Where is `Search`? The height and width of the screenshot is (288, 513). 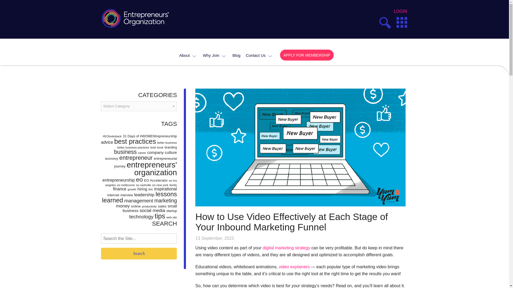
Search is located at coordinates (491, 23).